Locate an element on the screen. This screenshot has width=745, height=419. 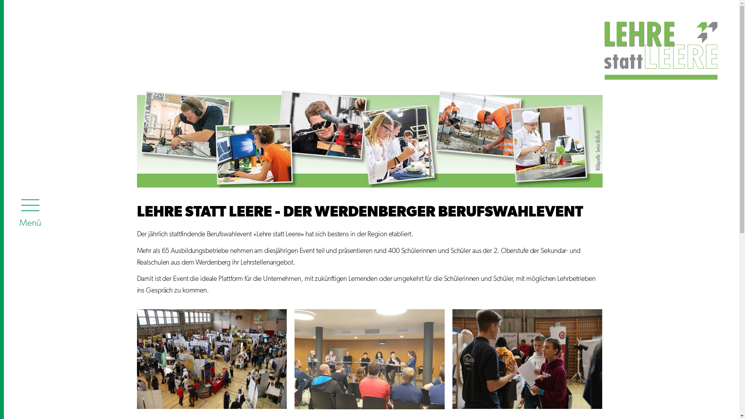
Menu is located at coordinates (30, 211).